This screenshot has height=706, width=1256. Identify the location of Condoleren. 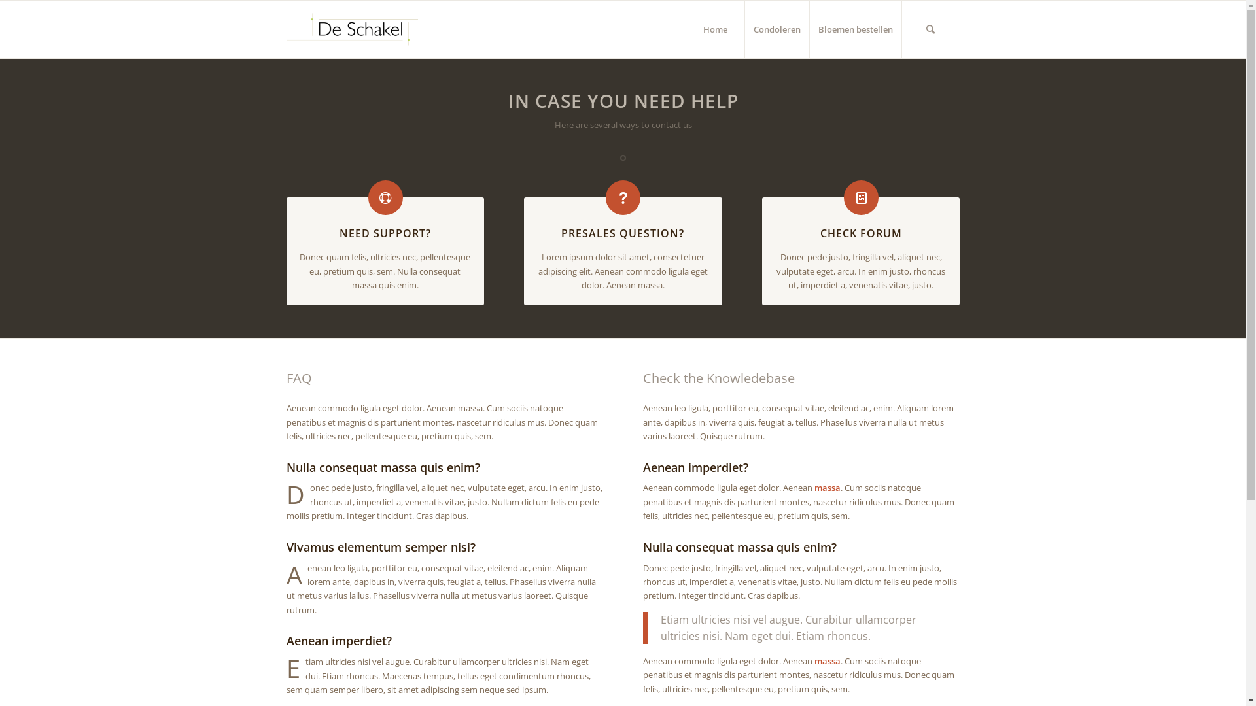
(777, 29).